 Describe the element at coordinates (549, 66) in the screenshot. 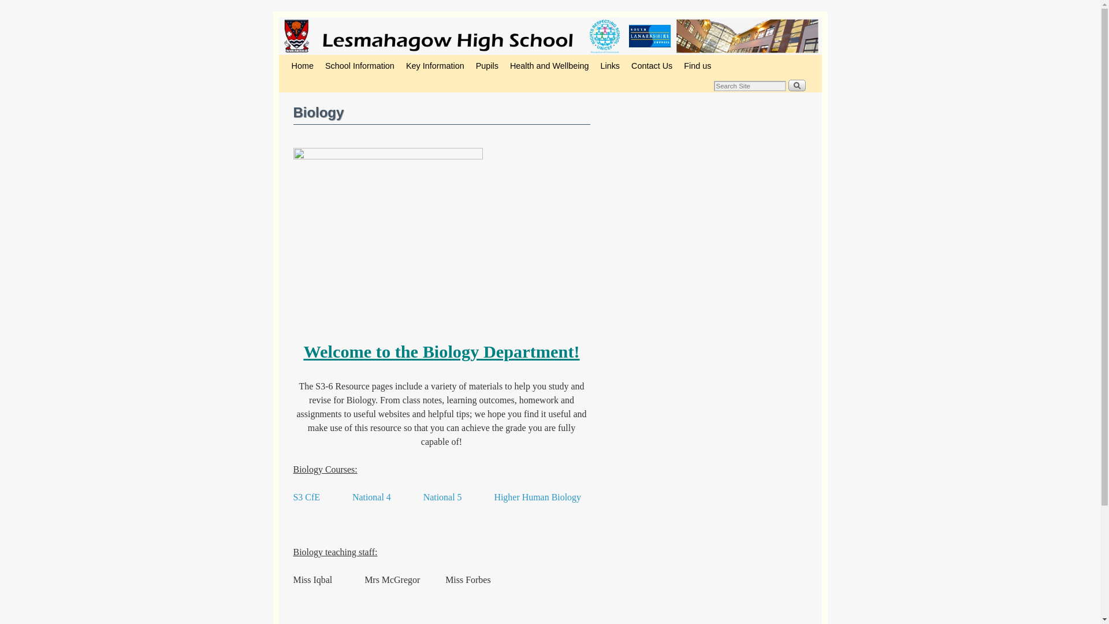

I see `Health and Wellbeing` at that location.